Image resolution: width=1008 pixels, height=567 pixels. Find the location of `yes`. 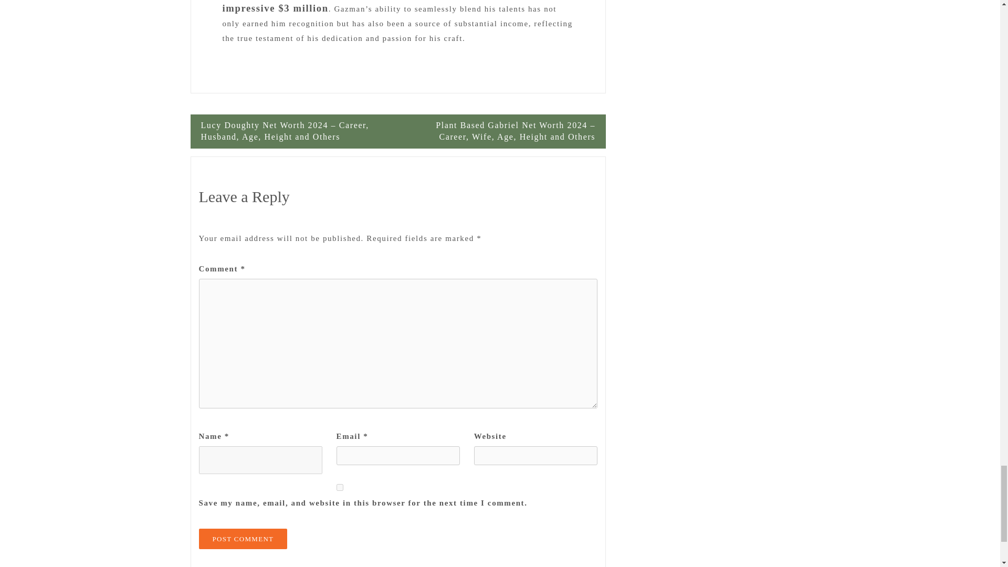

yes is located at coordinates (340, 487).